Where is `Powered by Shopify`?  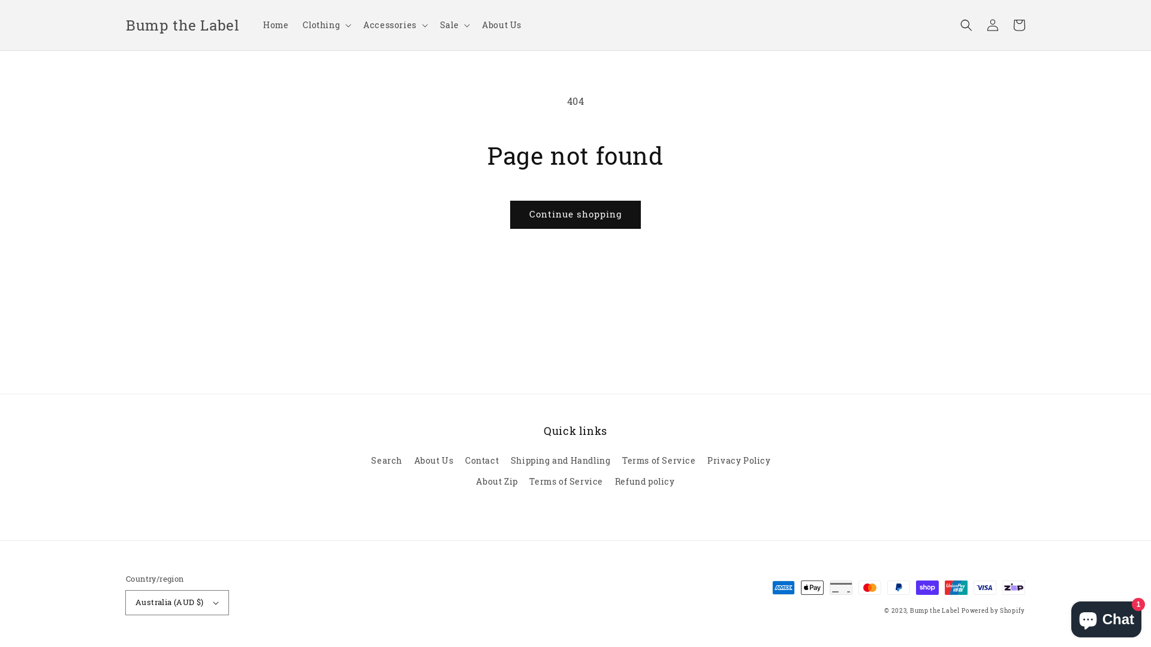
Powered by Shopify is located at coordinates (993, 611).